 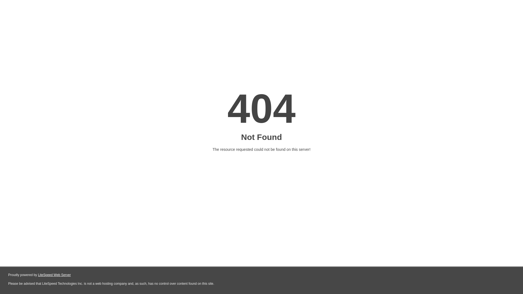 I want to click on LiteSpeed Web Server, so click(x=54, y=275).